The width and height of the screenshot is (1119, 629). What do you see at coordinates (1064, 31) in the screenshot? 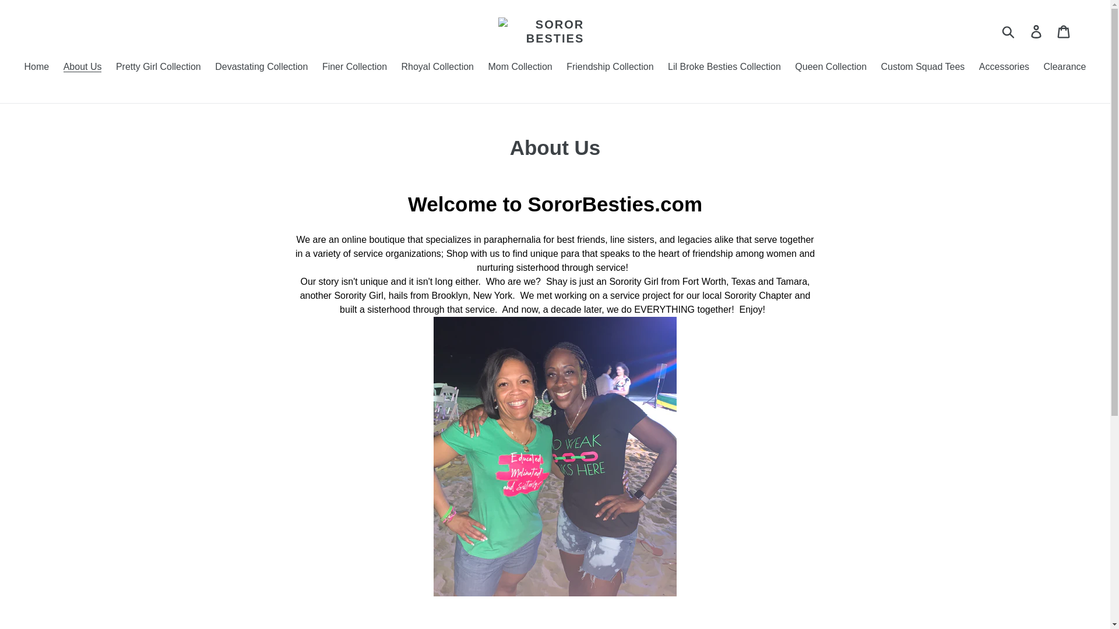
I see `Cart` at bounding box center [1064, 31].